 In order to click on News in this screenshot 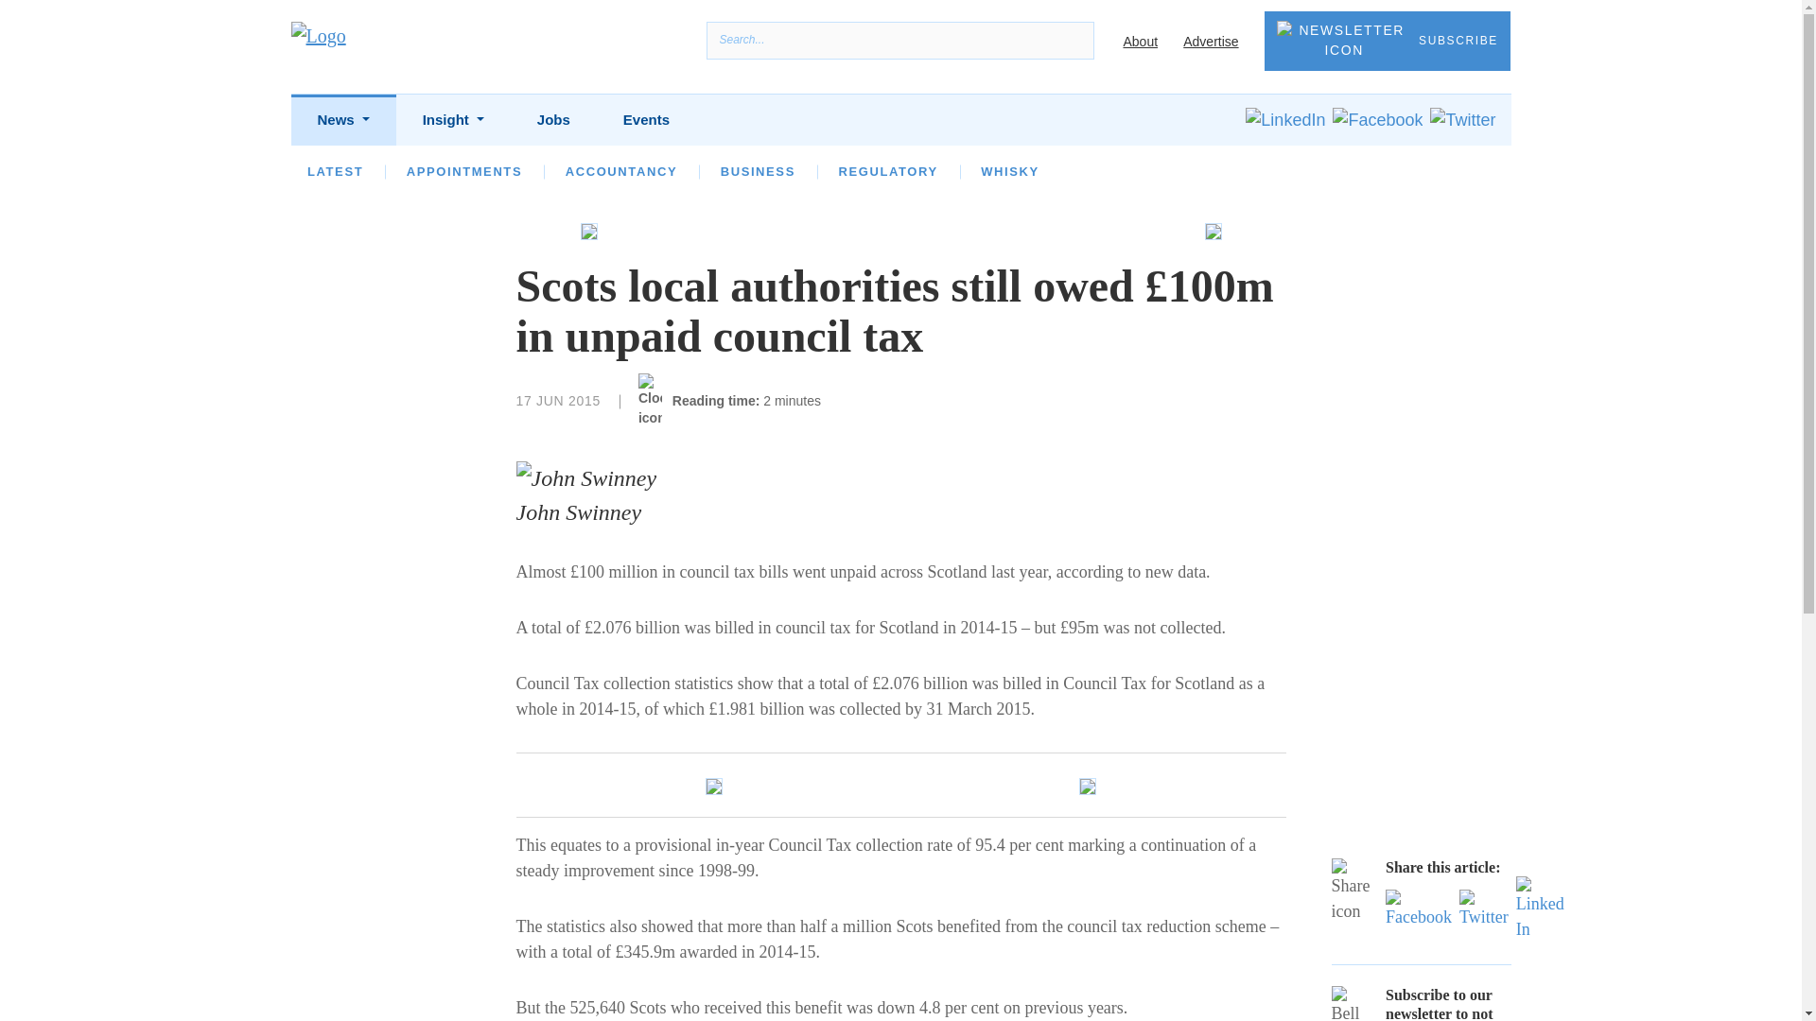, I will do `click(342, 121)`.